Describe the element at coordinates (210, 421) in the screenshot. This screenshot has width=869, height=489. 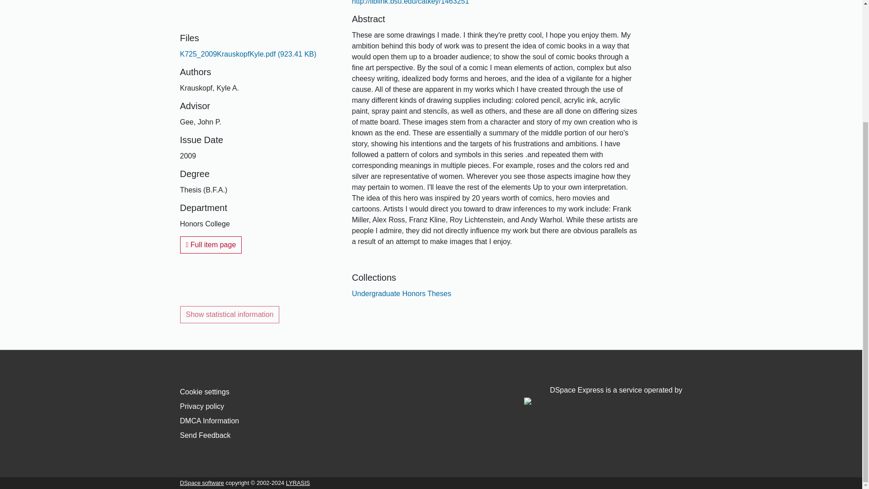
I see `DMCA Information` at that location.